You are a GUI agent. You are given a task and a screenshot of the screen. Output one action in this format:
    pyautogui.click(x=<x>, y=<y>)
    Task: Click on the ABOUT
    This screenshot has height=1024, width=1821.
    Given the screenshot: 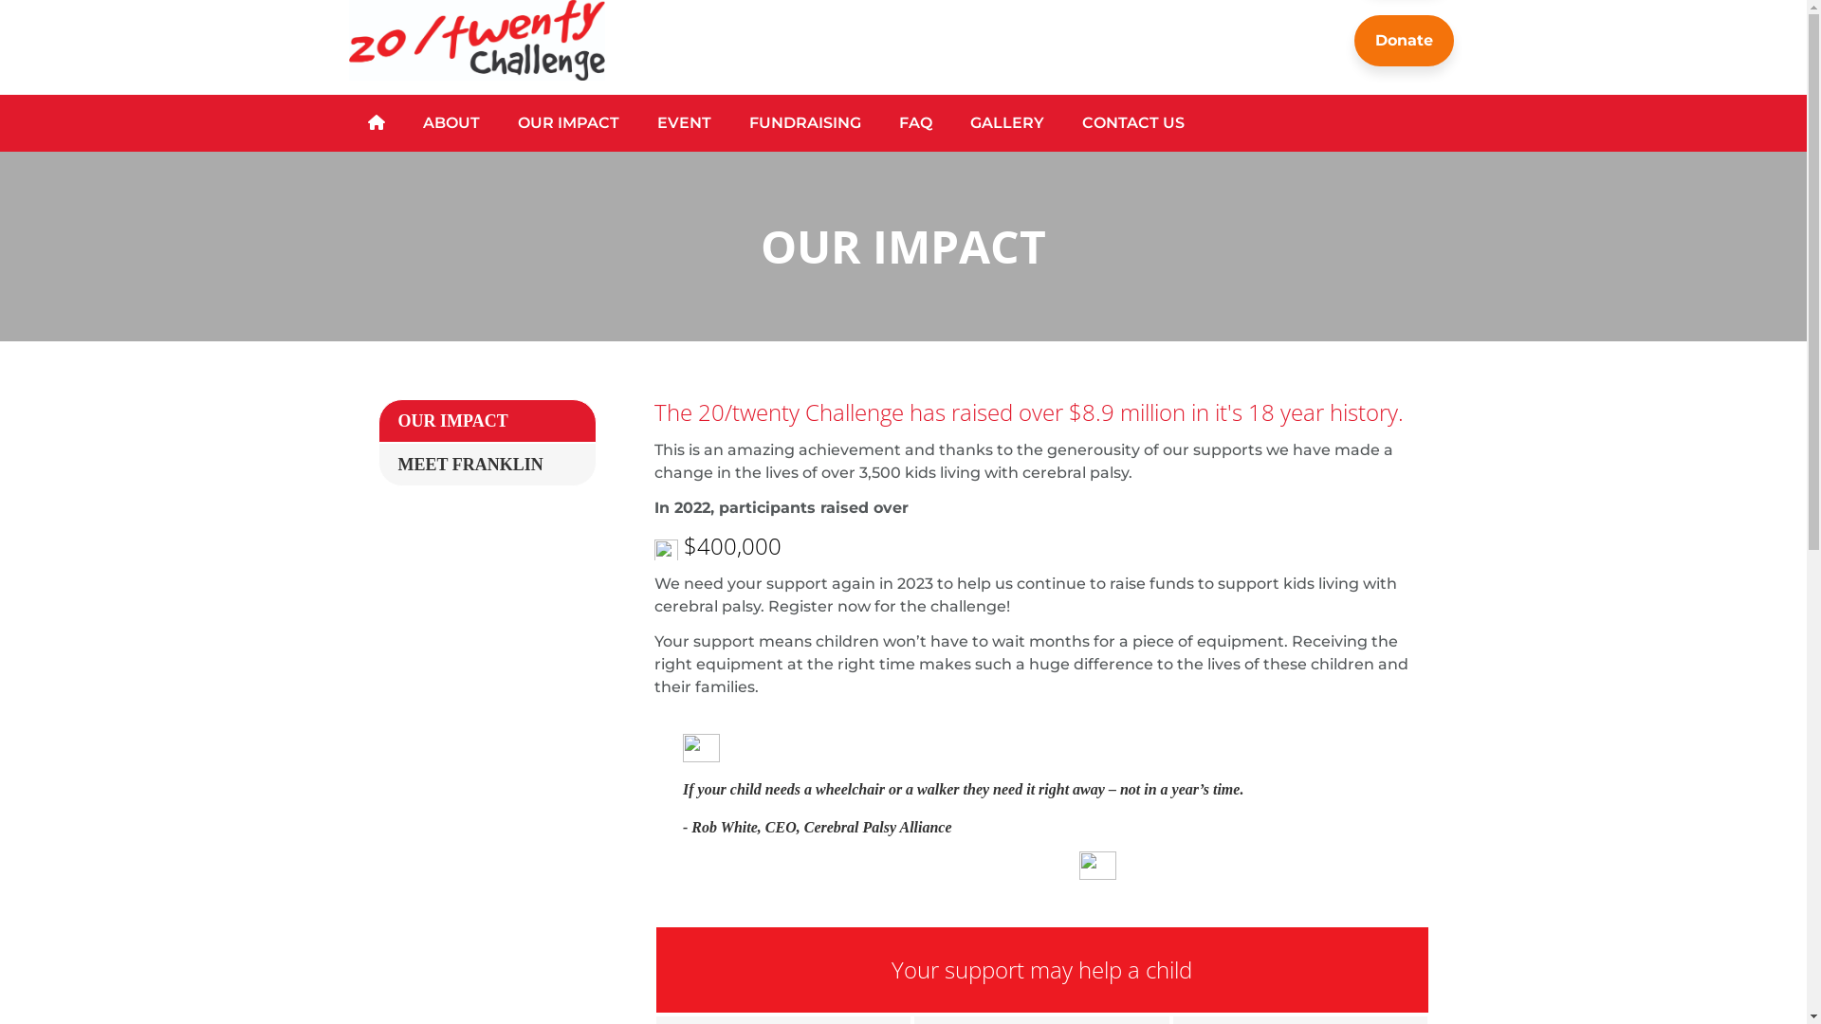 What is the action you would take?
    pyautogui.click(x=451, y=123)
    